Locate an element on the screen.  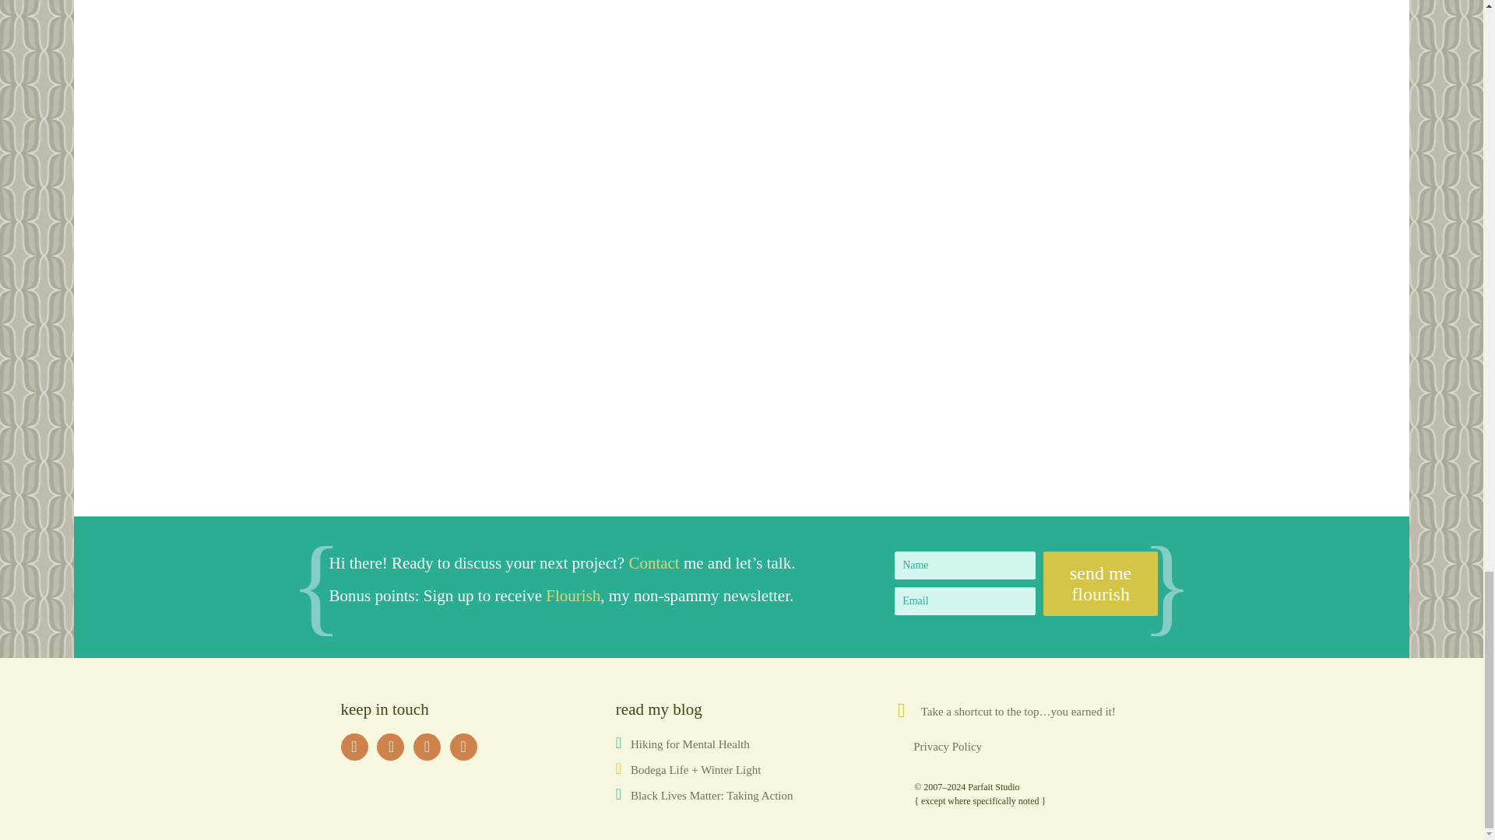
Hiking for Mental Health is located at coordinates (690, 744).